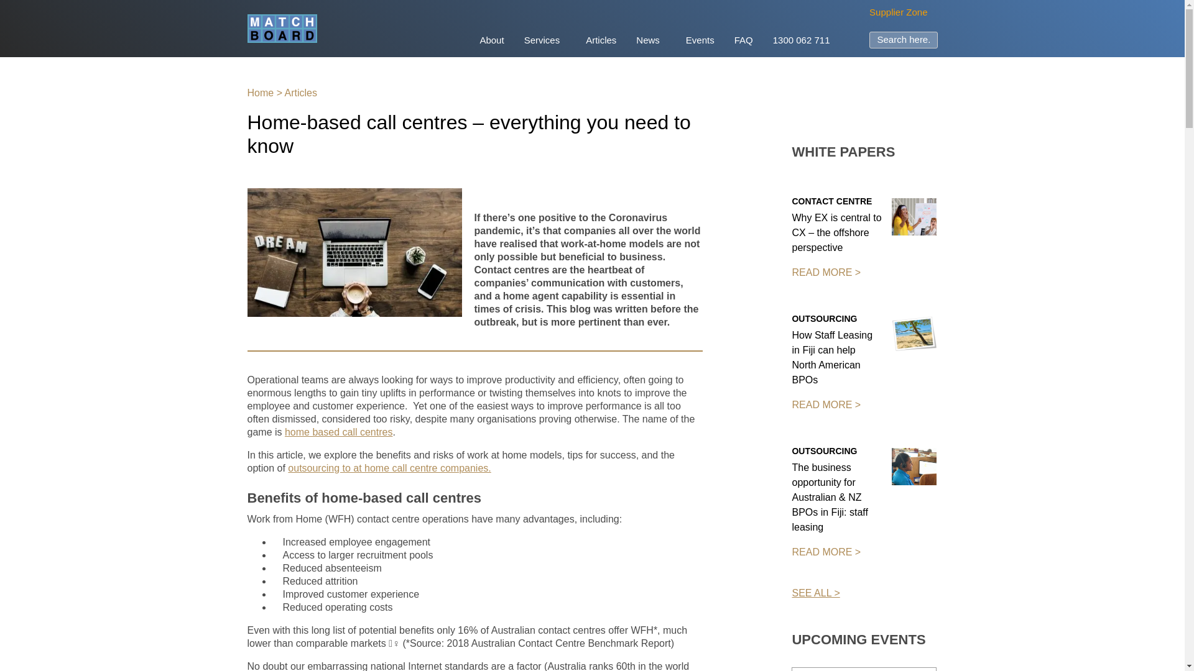 The image size is (1194, 671). What do you see at coordinates (898, 12) in the screenshot?
I see `Supplier Zone` at bounding box center [898, 12].